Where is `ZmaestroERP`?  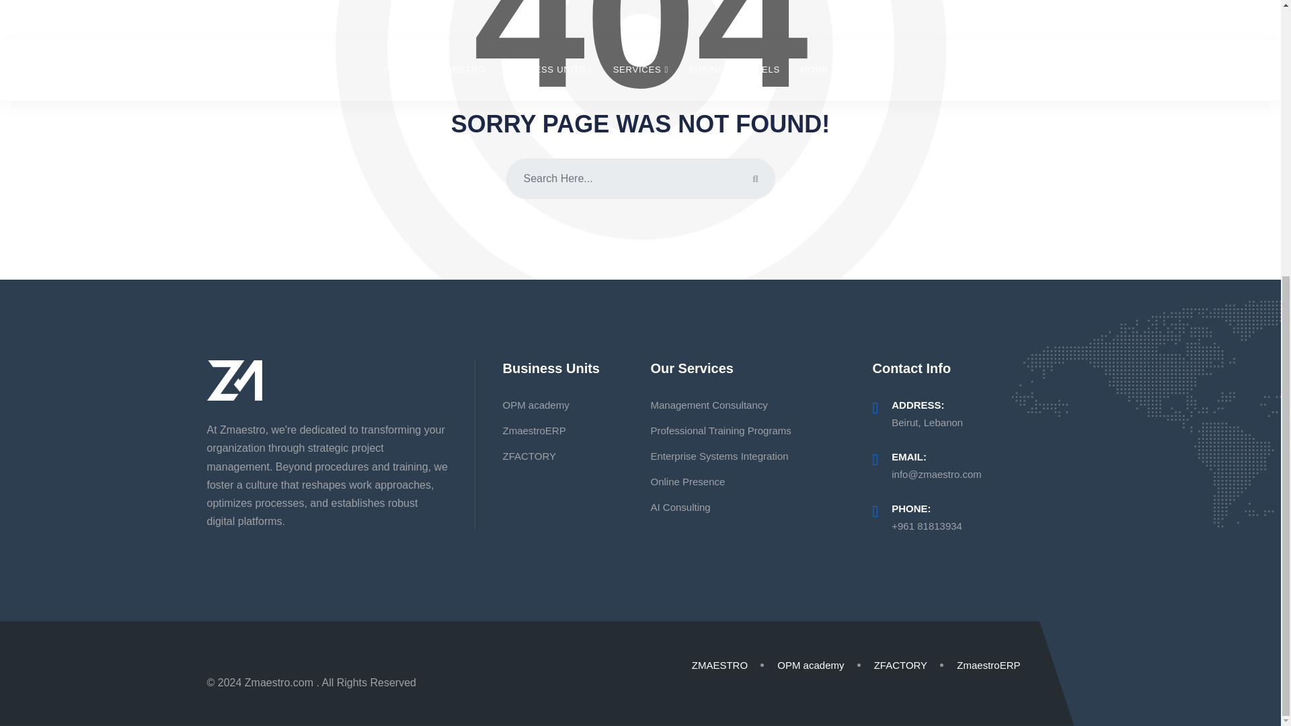 ZmaestroERP is located at coordinates (533, 430).